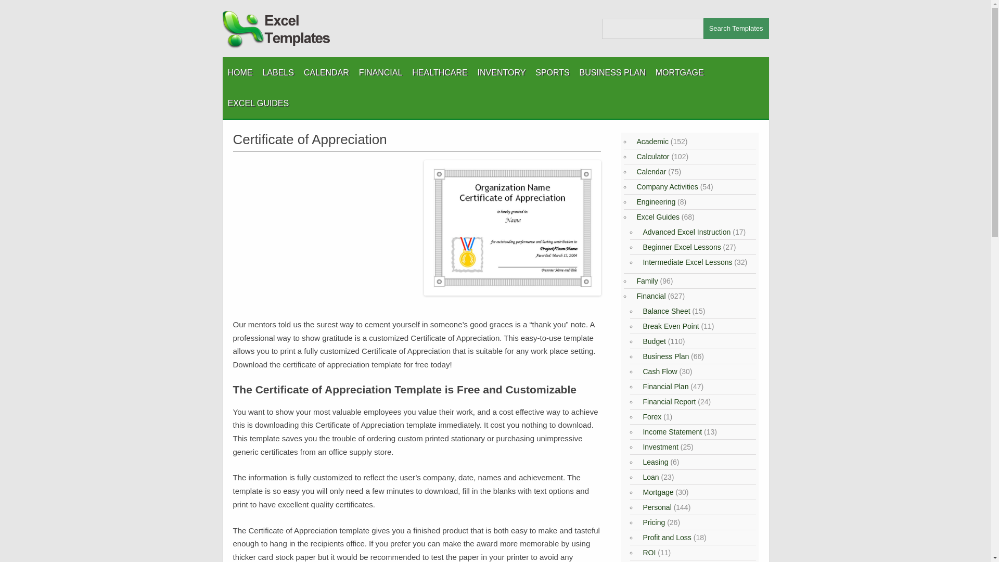 The height and width of the screenshot is (562, 999). What do you see at coordinates (736, 28) in the screenshot?
I see `Search Templates` at bounding box center [736, 28].